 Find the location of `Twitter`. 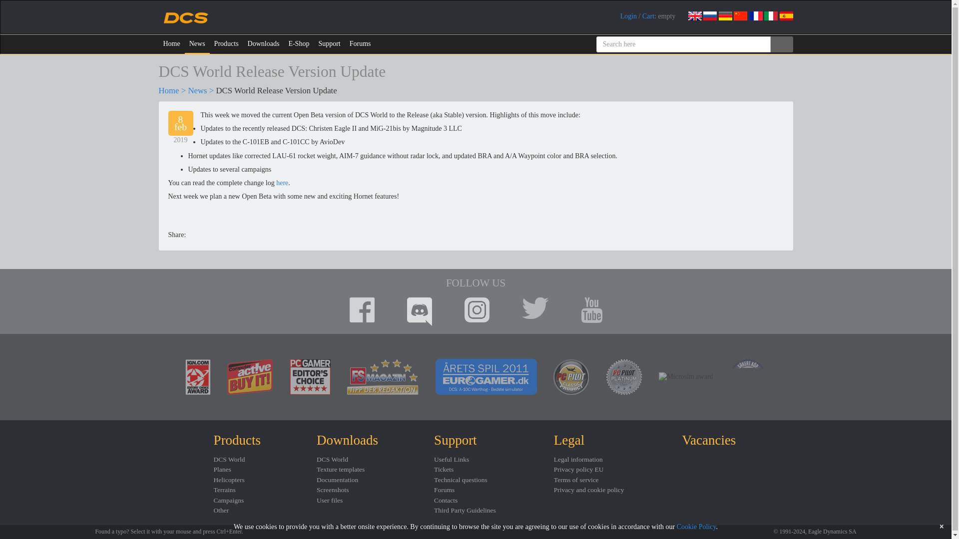

Twitter is located at coordinates (210, 235).